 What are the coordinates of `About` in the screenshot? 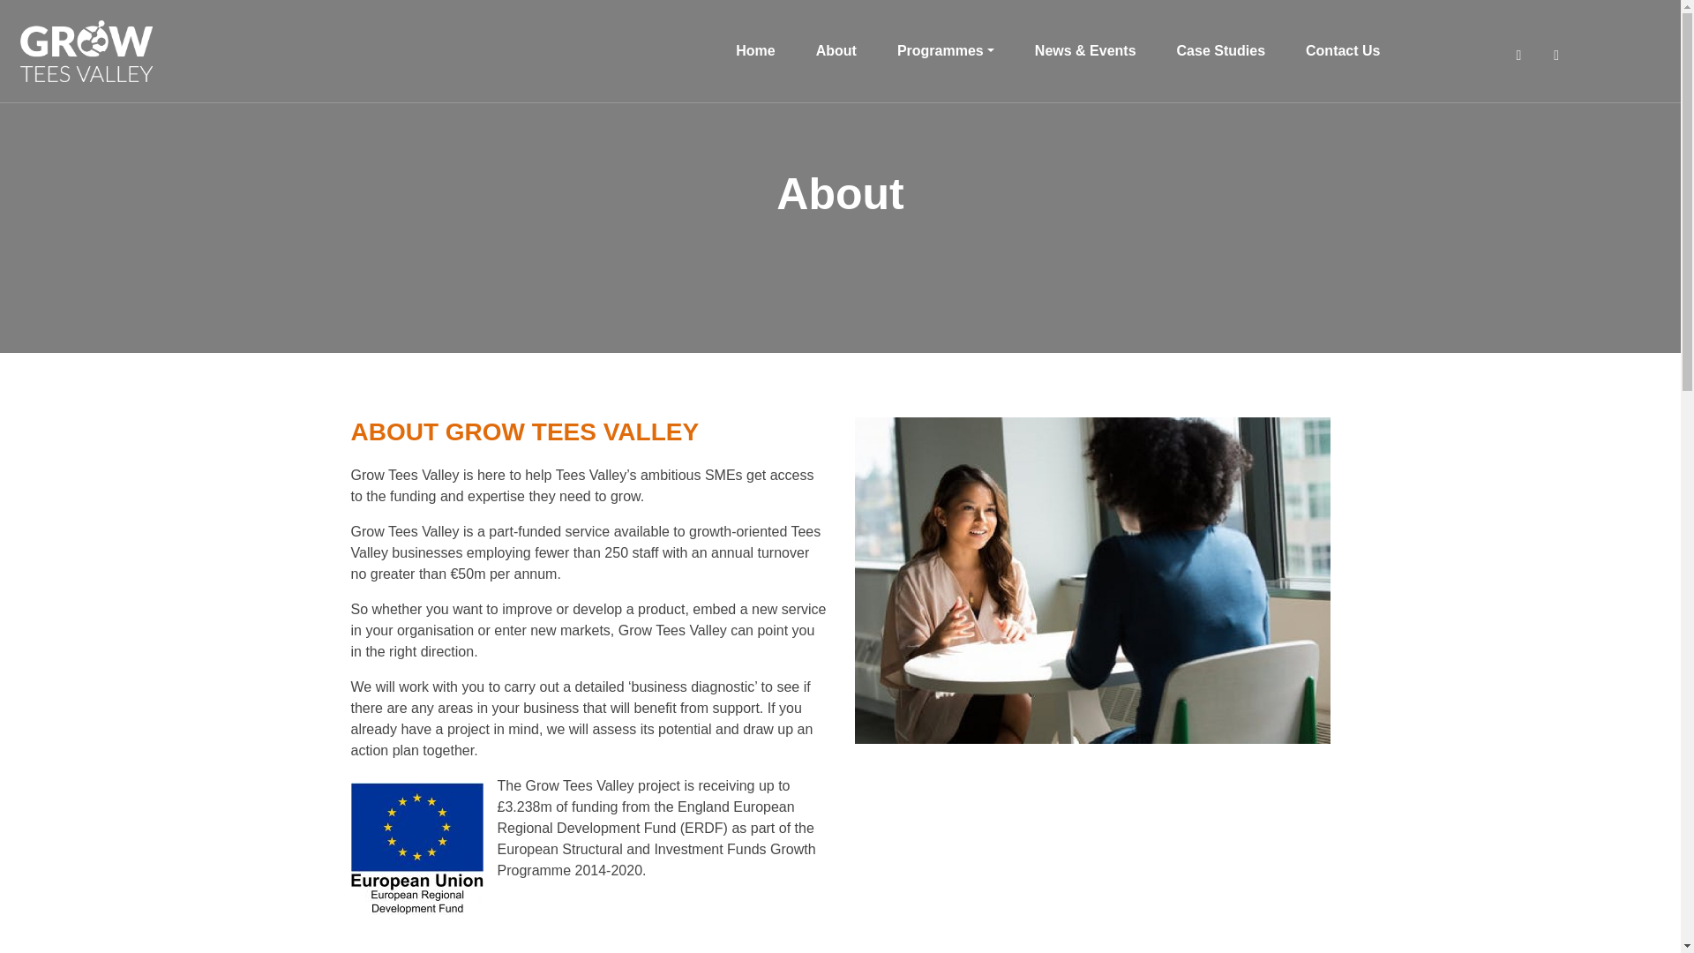 It's located at (836, 50).